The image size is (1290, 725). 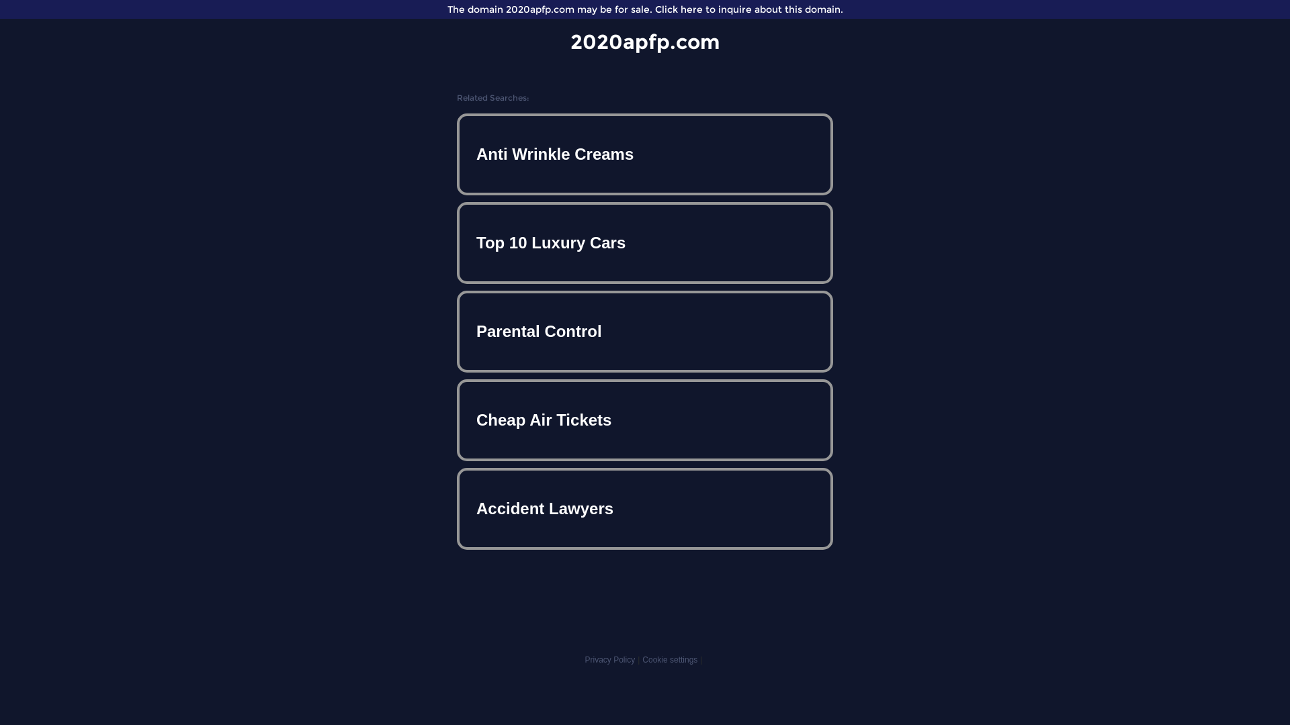 What do you see at coordinates (645, 154) in the screenshot?
I see `Anti Wrinkle Creams` at bounding box center [645, 154].